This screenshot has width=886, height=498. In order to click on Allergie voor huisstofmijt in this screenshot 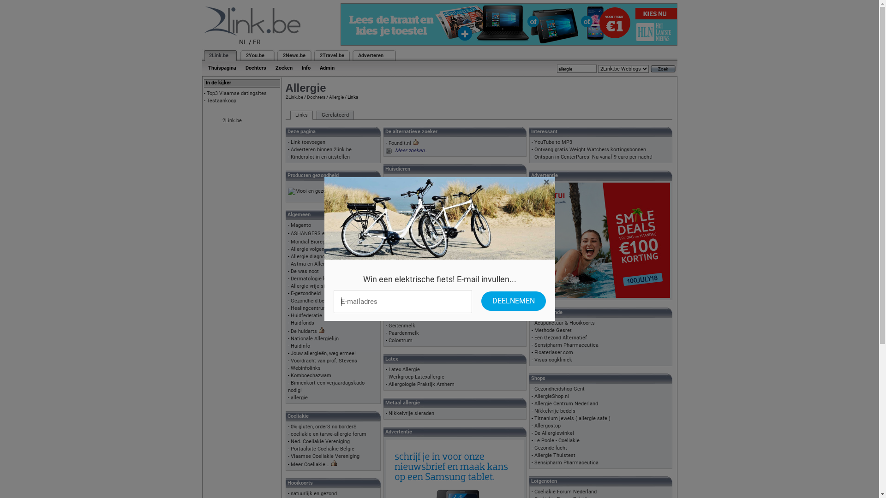, I will do `click(418, 216)`.